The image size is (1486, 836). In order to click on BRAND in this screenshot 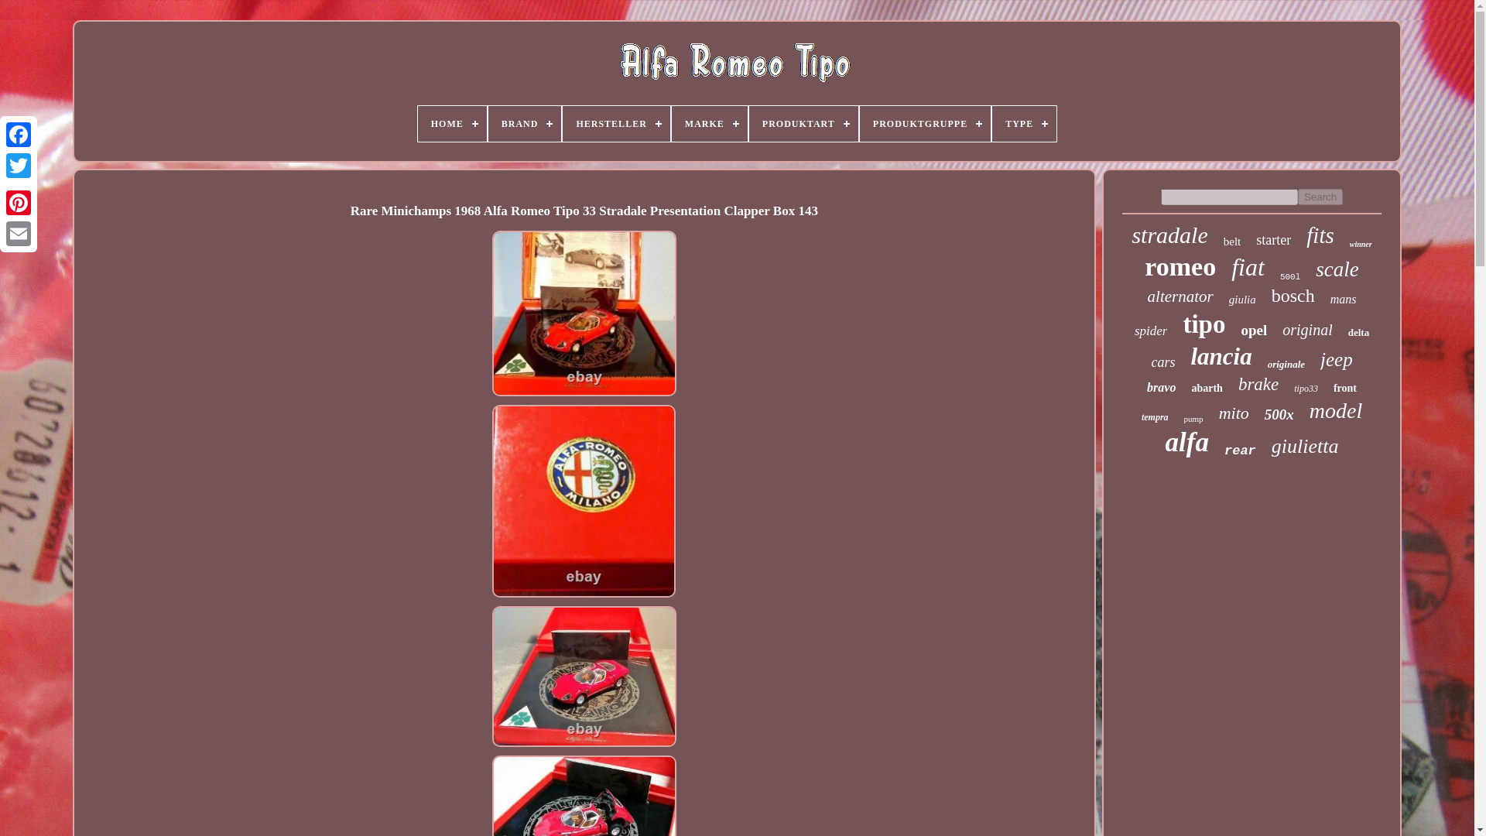, I will do `click(525, 124)`.